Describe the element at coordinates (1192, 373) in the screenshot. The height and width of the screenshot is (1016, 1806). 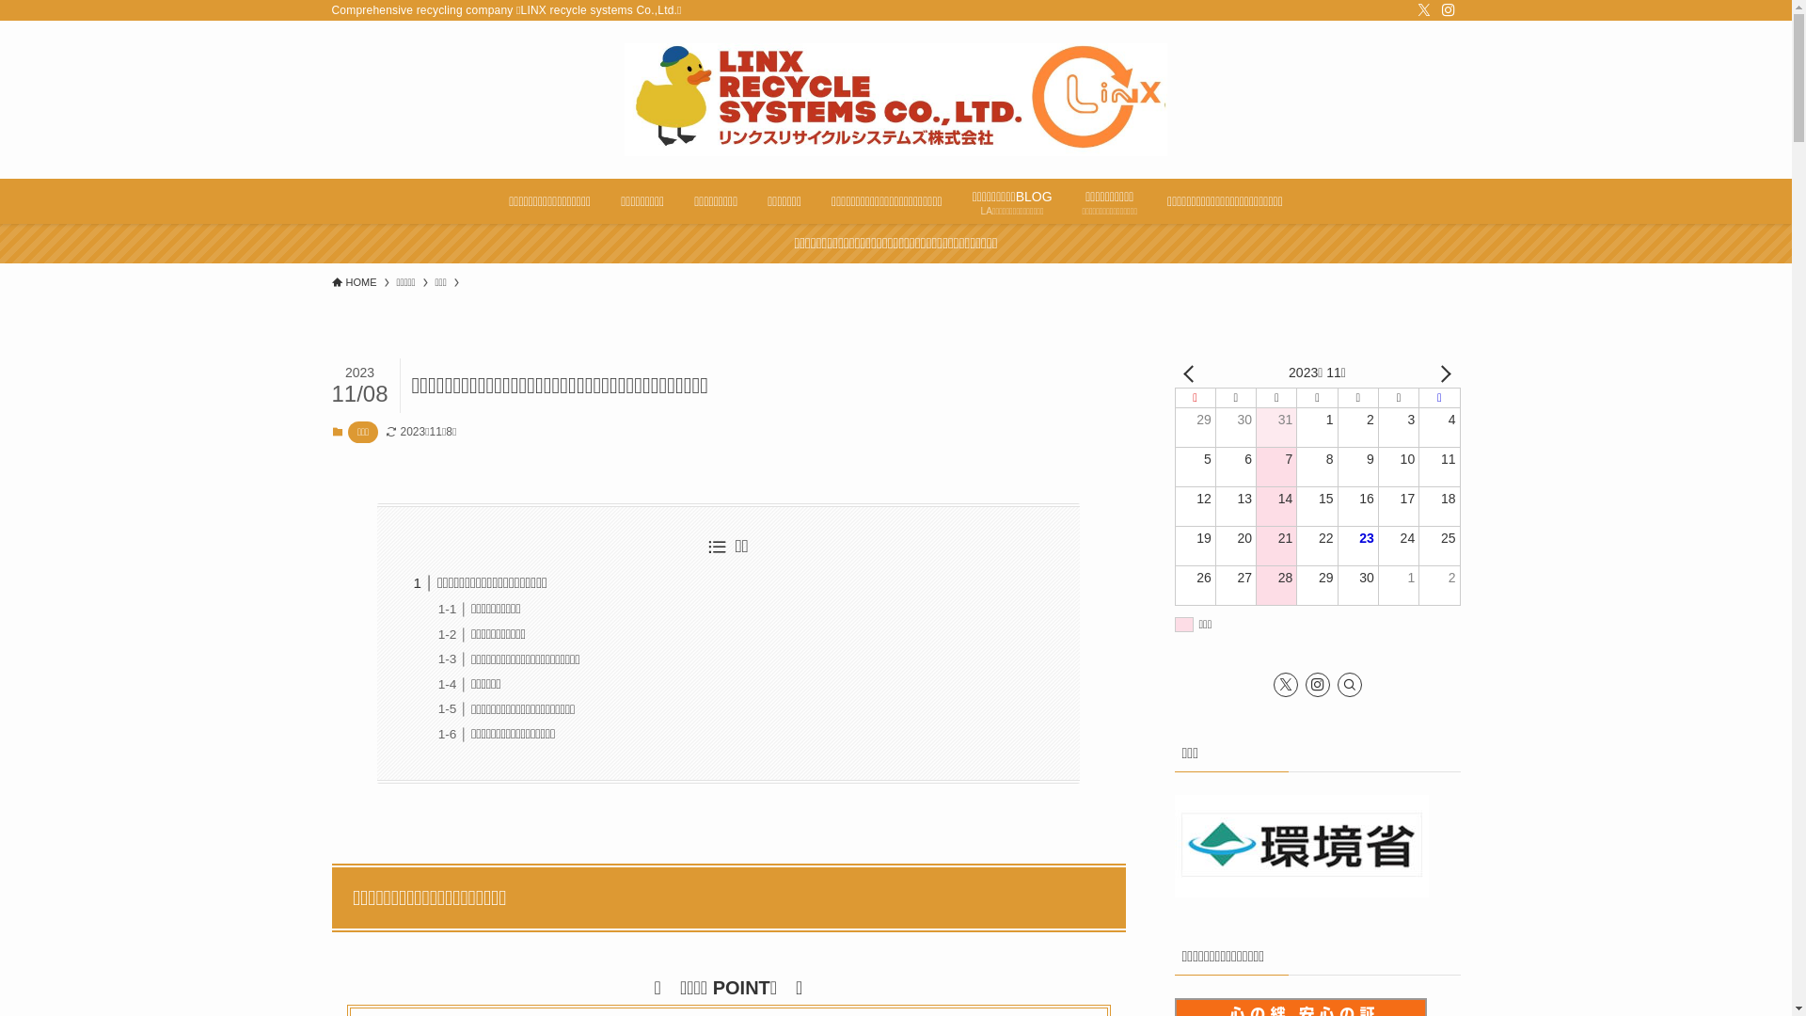
I see `PREV` at that location.